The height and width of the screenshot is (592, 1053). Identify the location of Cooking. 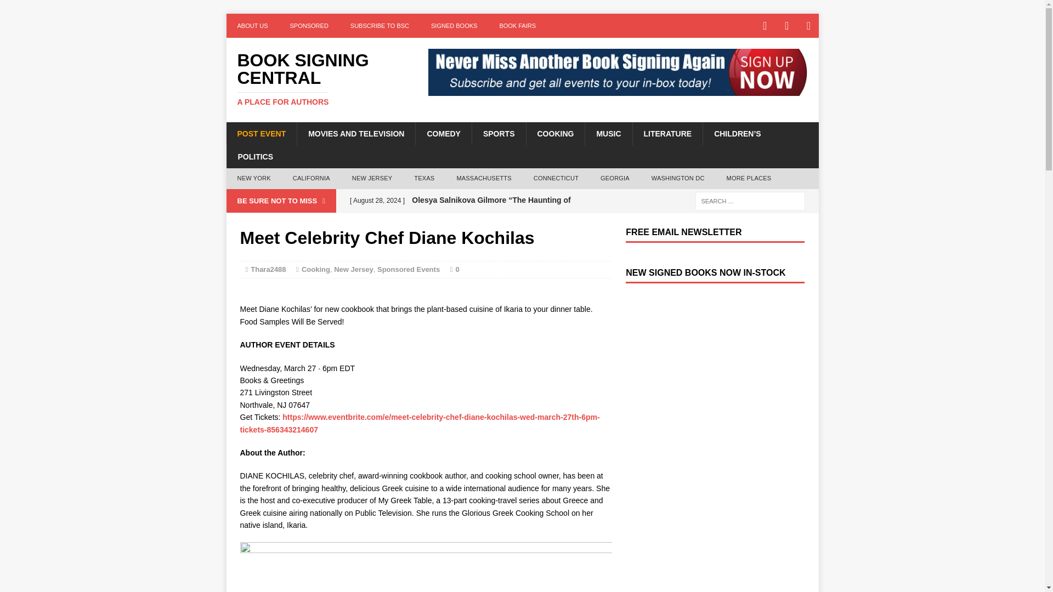
(316, 269).